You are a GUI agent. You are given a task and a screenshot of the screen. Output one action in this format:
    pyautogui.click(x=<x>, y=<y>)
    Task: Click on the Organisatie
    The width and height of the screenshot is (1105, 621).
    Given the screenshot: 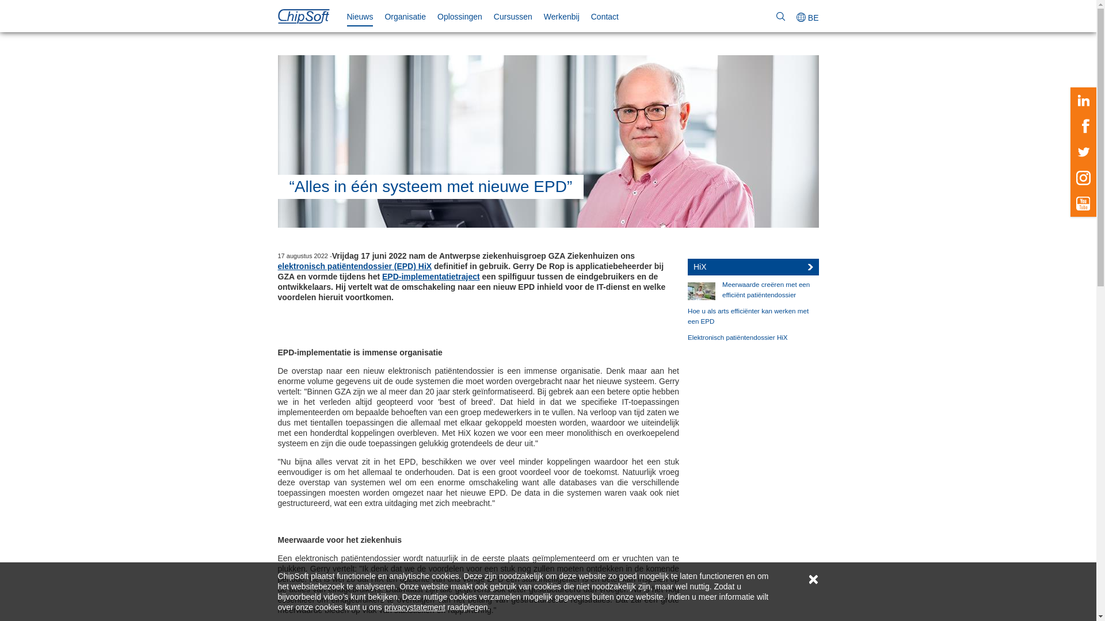 What is the action you would take?
    pyautogui.click(x=405, y=17)
    